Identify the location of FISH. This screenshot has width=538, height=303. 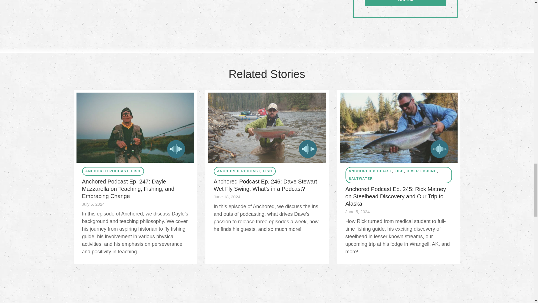
(399, 171).